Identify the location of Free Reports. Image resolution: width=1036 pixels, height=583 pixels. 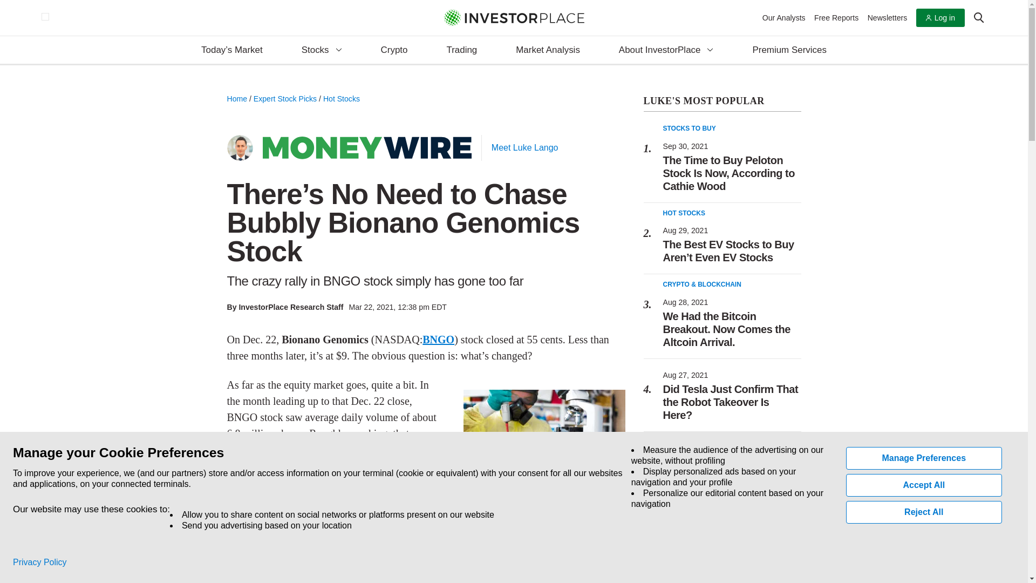
(836, 17).